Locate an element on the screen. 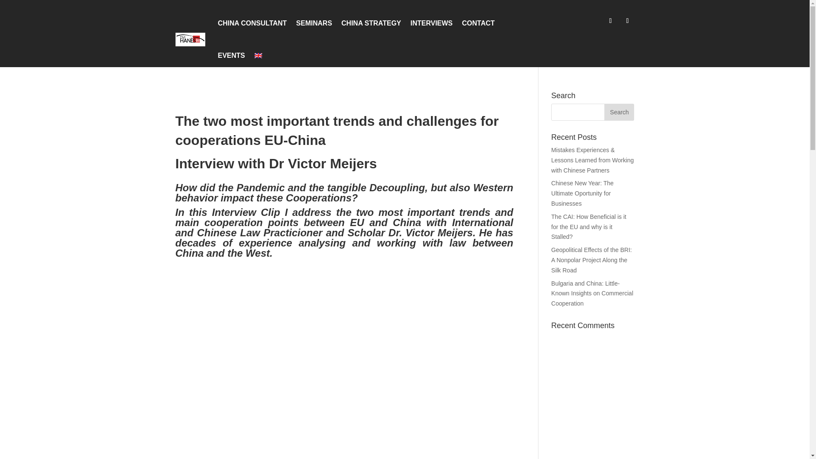 The image size is (816, 459). Follow on Facebook is located at coordinates (610, 20).